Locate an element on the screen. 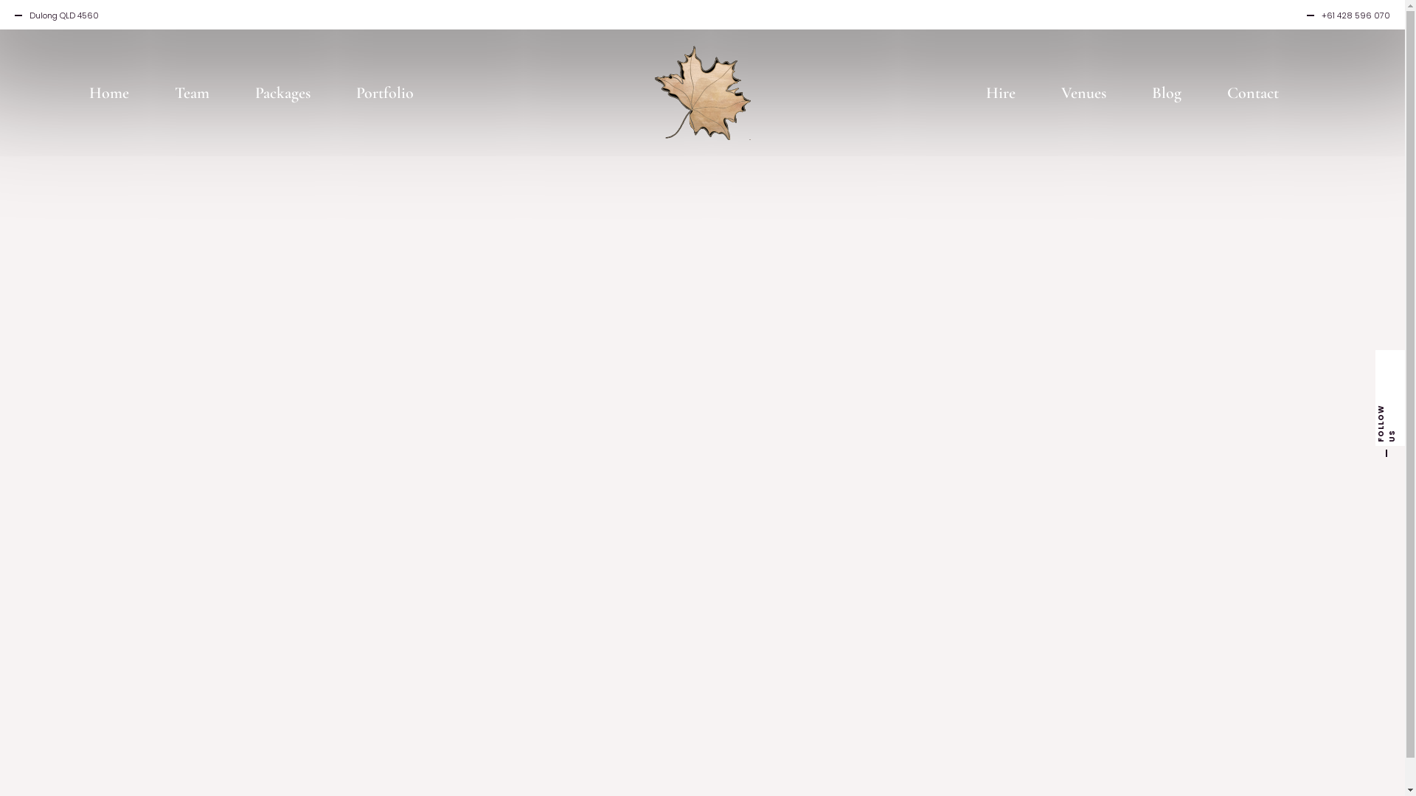  Blog is located at coordinates (1167, 91).